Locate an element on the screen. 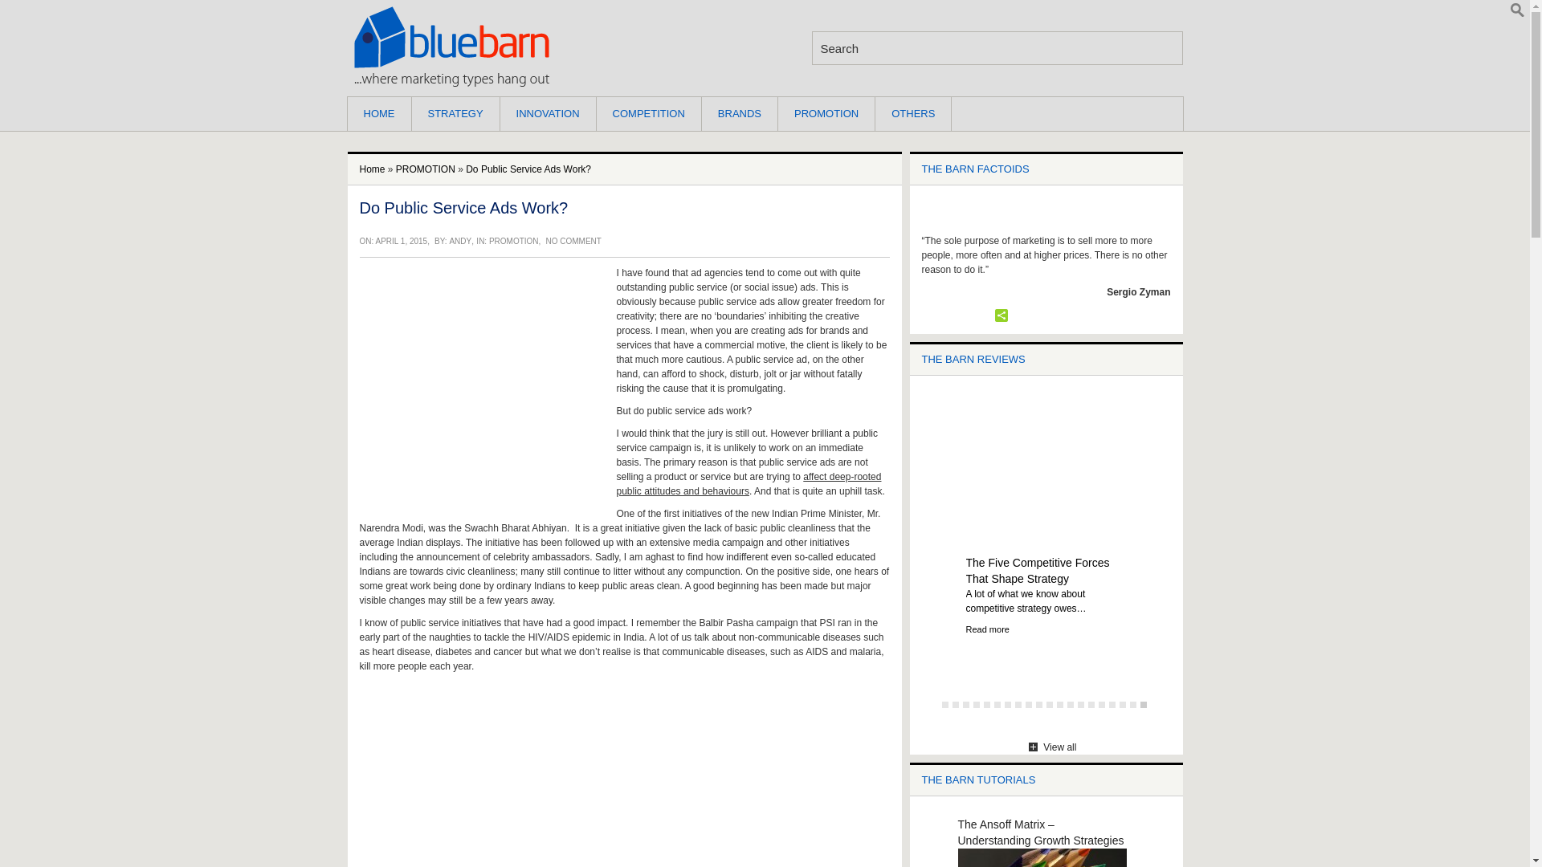  PROMOTION is located at coordinates (426, 169).